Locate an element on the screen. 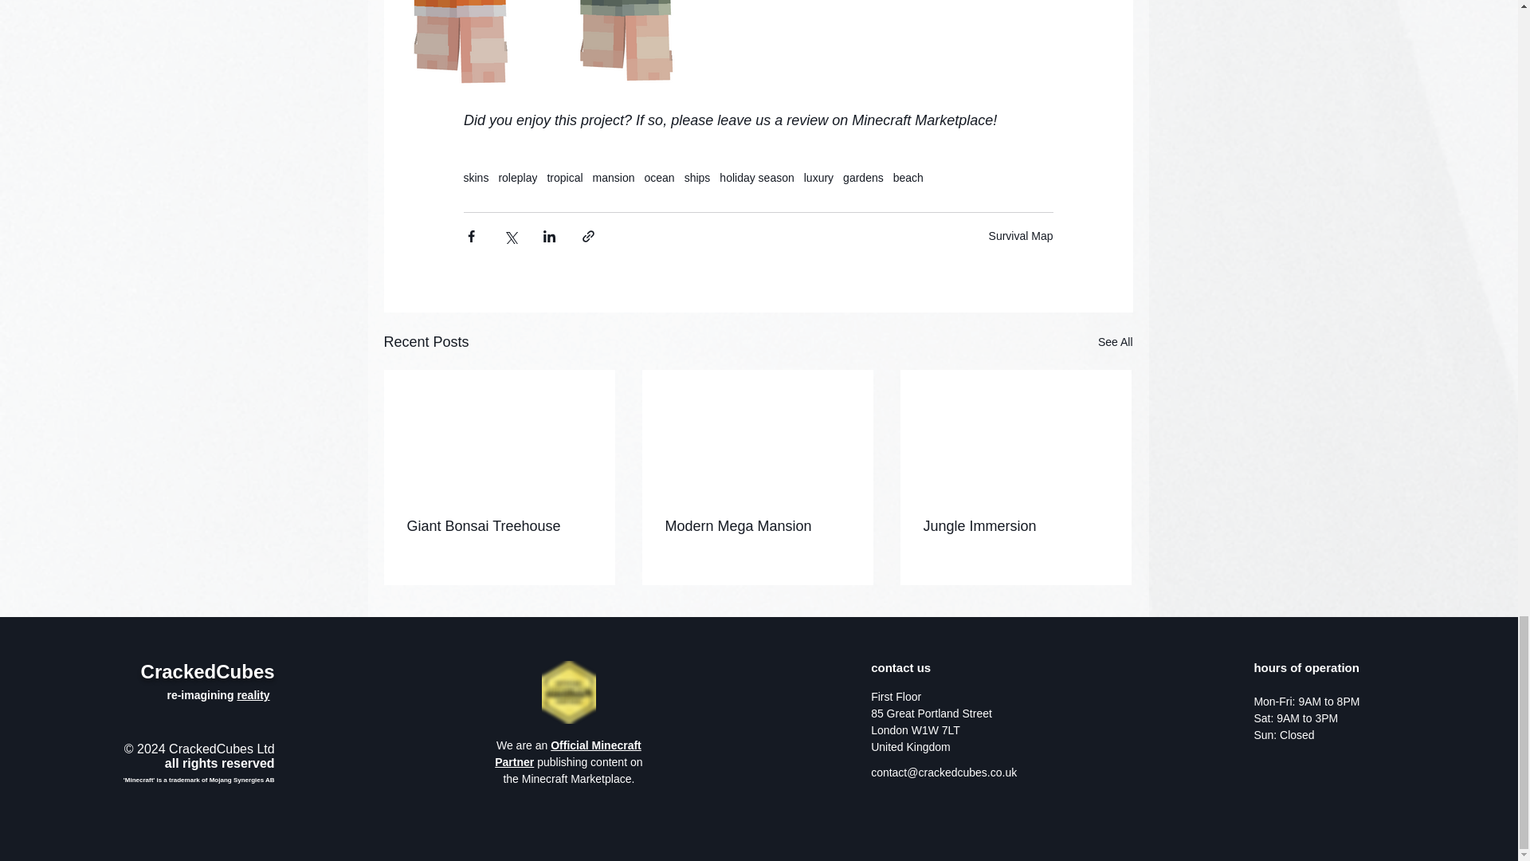 This screenshot has width=1530, height=861. roleplay is located at coordinates (517, 177).